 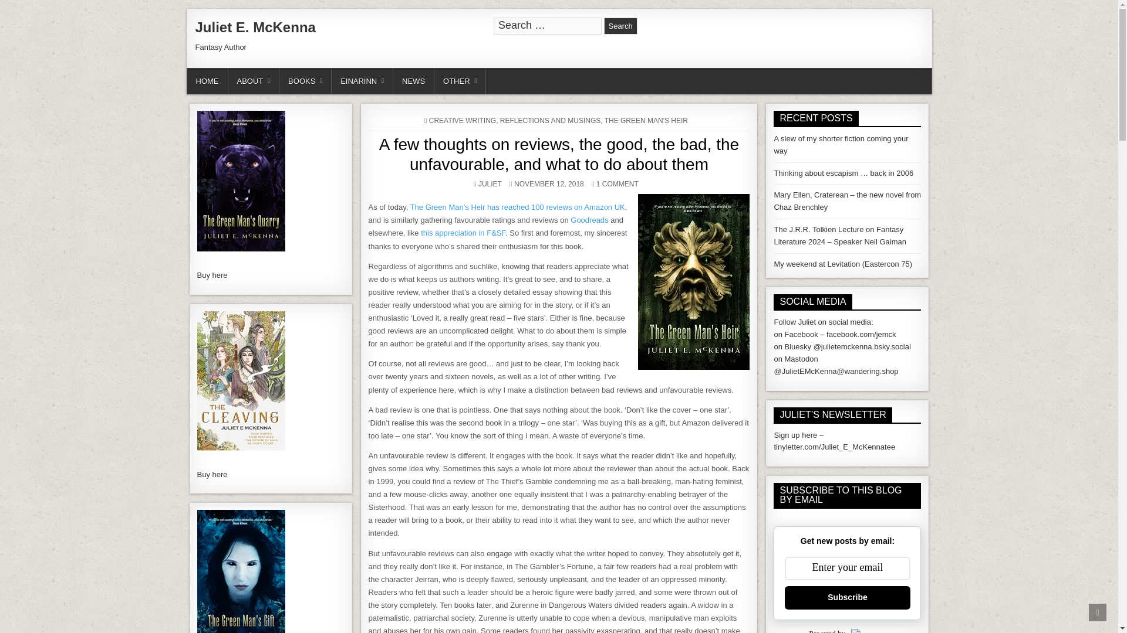 I want to click on Juliet E. McKenna, so click(x=255, y=27).